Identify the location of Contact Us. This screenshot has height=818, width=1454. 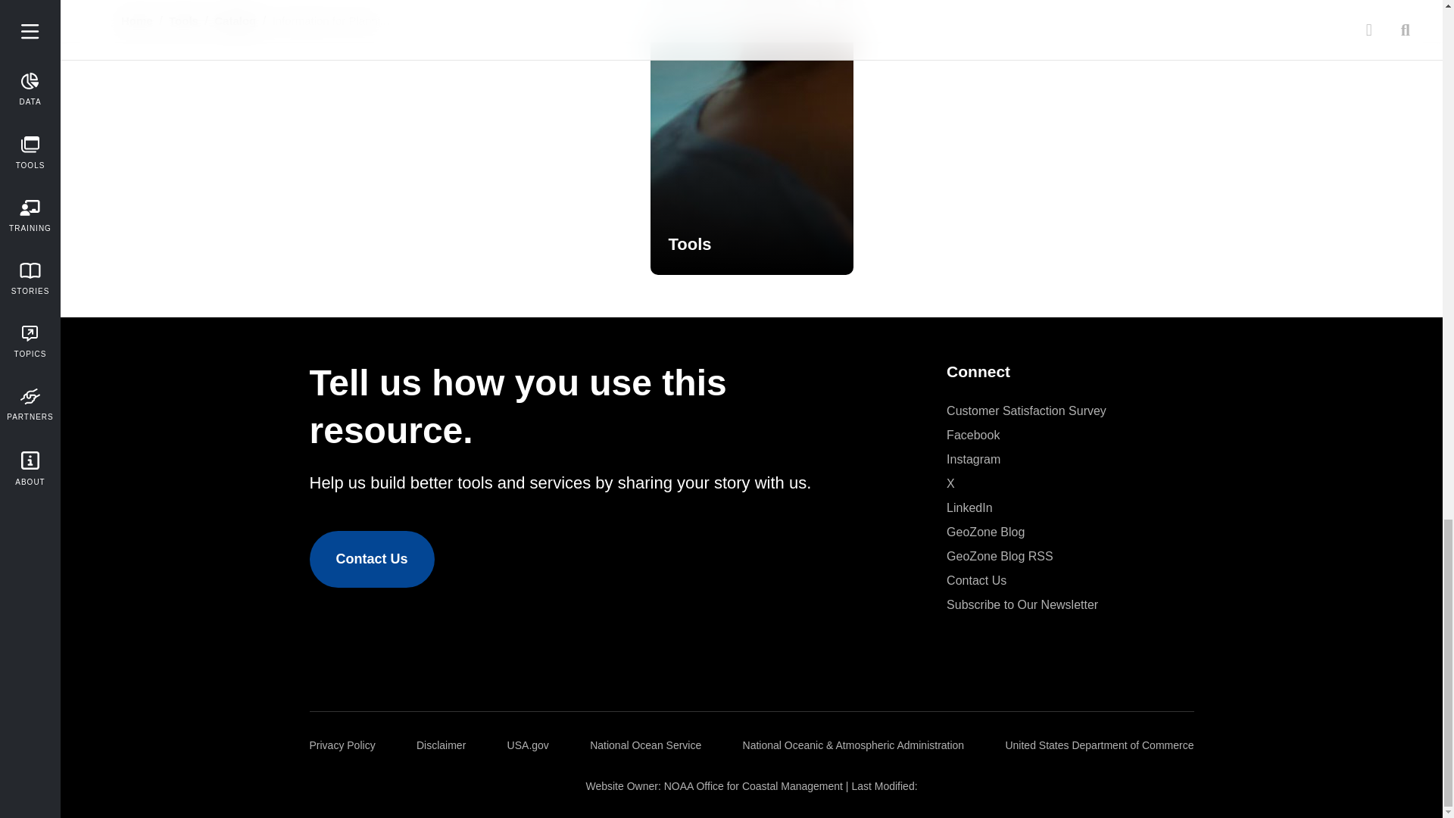
(371, 559).